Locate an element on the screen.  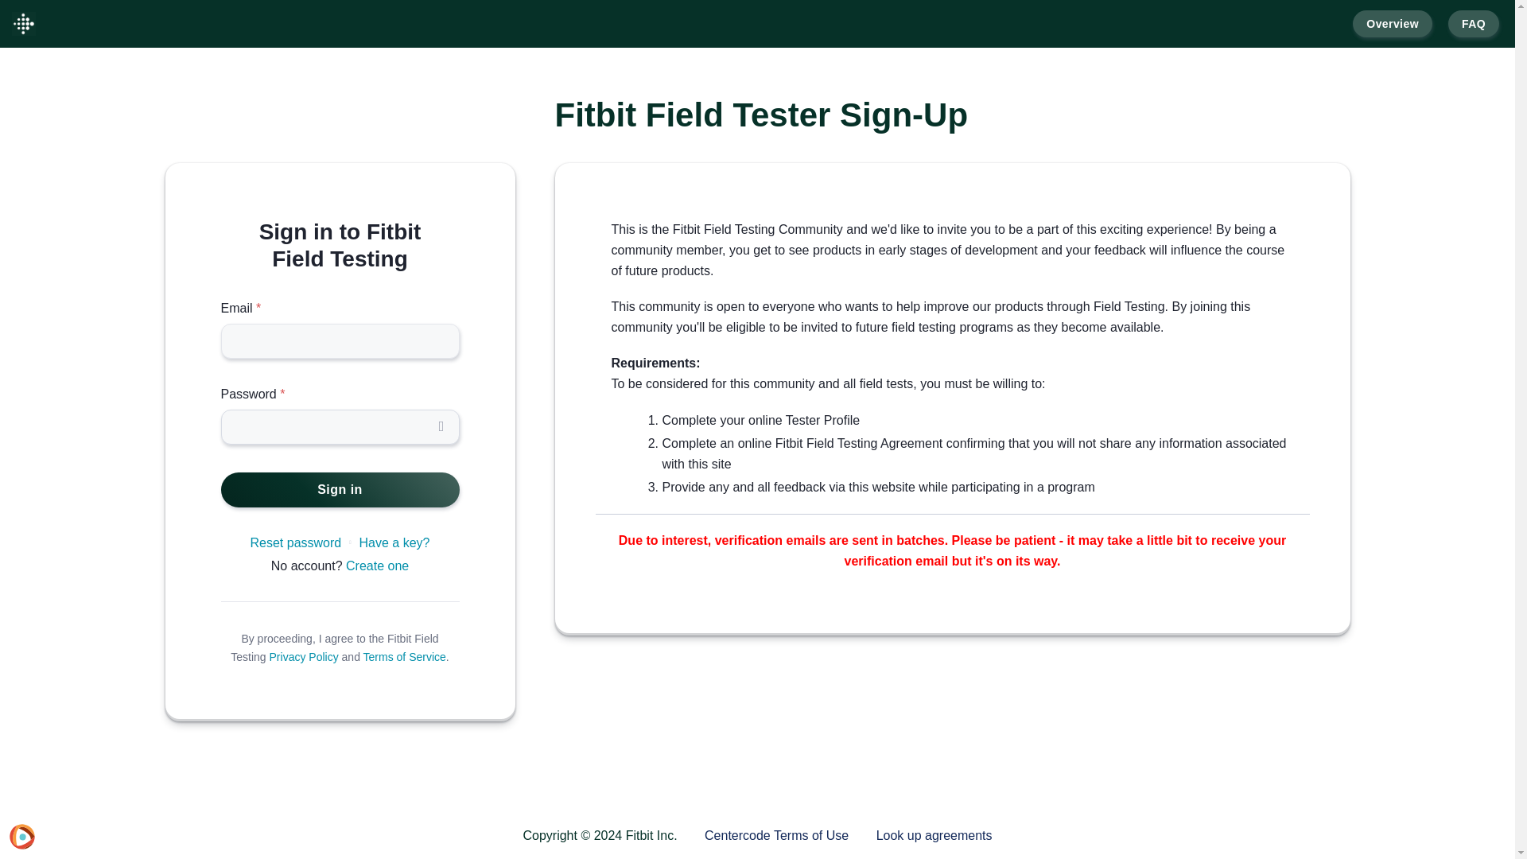
Overview is located at coordinates (1392, 24).